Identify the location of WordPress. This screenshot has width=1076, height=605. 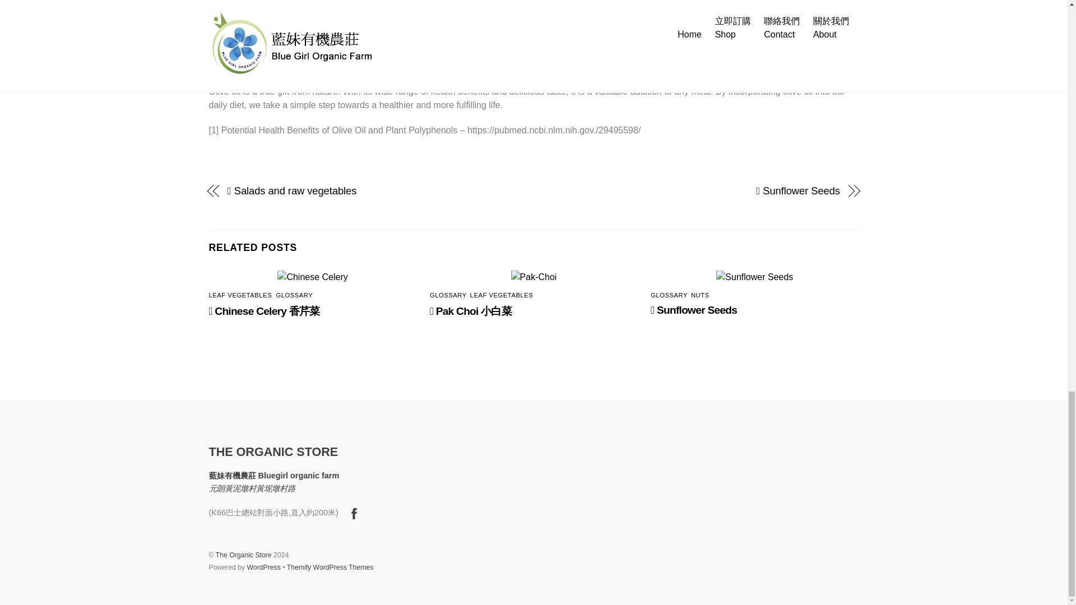
(264, 567).